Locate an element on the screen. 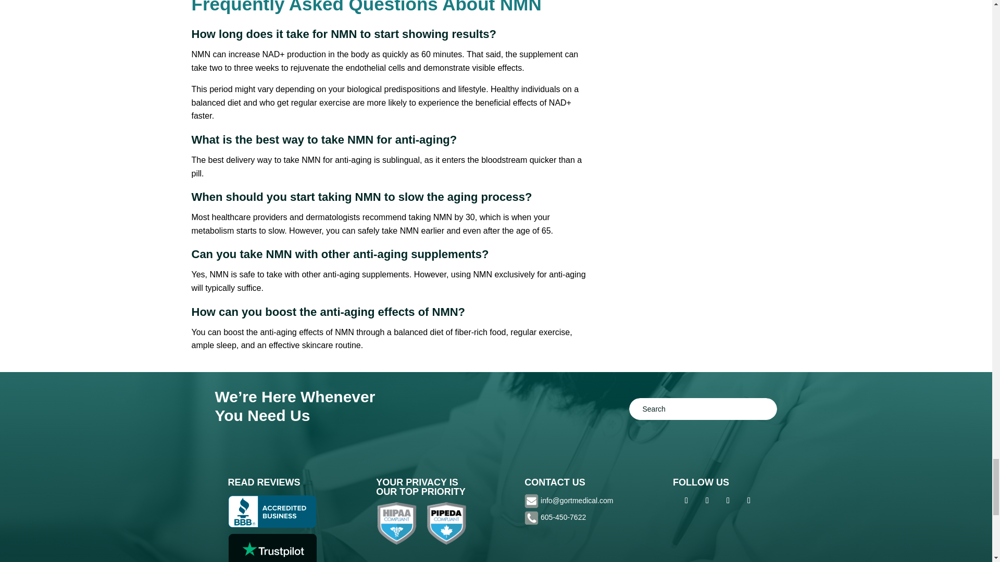 The width and height of the screenshot is (1000, 562). TRUSTPILOT1 is located at coordinates (272, 548).